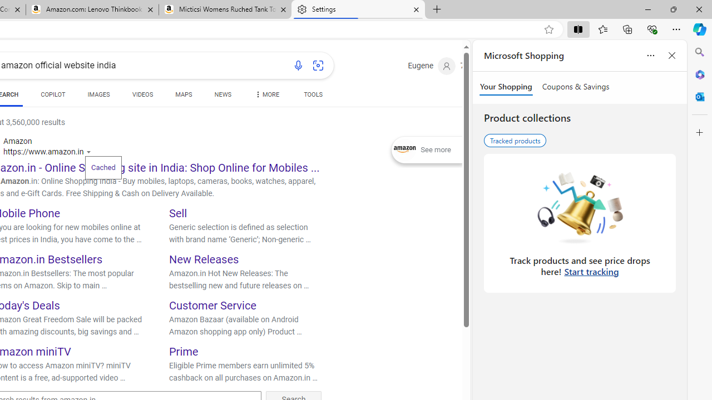  I want to click on TOOLS, so click(313, 97).